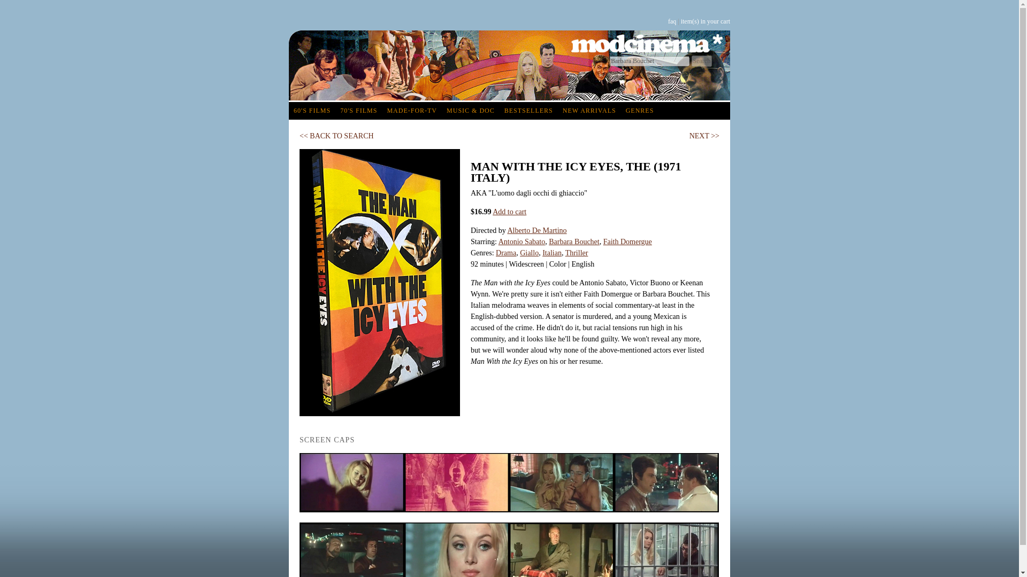 This screenshot has width=1027, height=577. Describe the element at coordinates (649, 61) in the screenshot. I see `Barbara Bouchet` at that location.